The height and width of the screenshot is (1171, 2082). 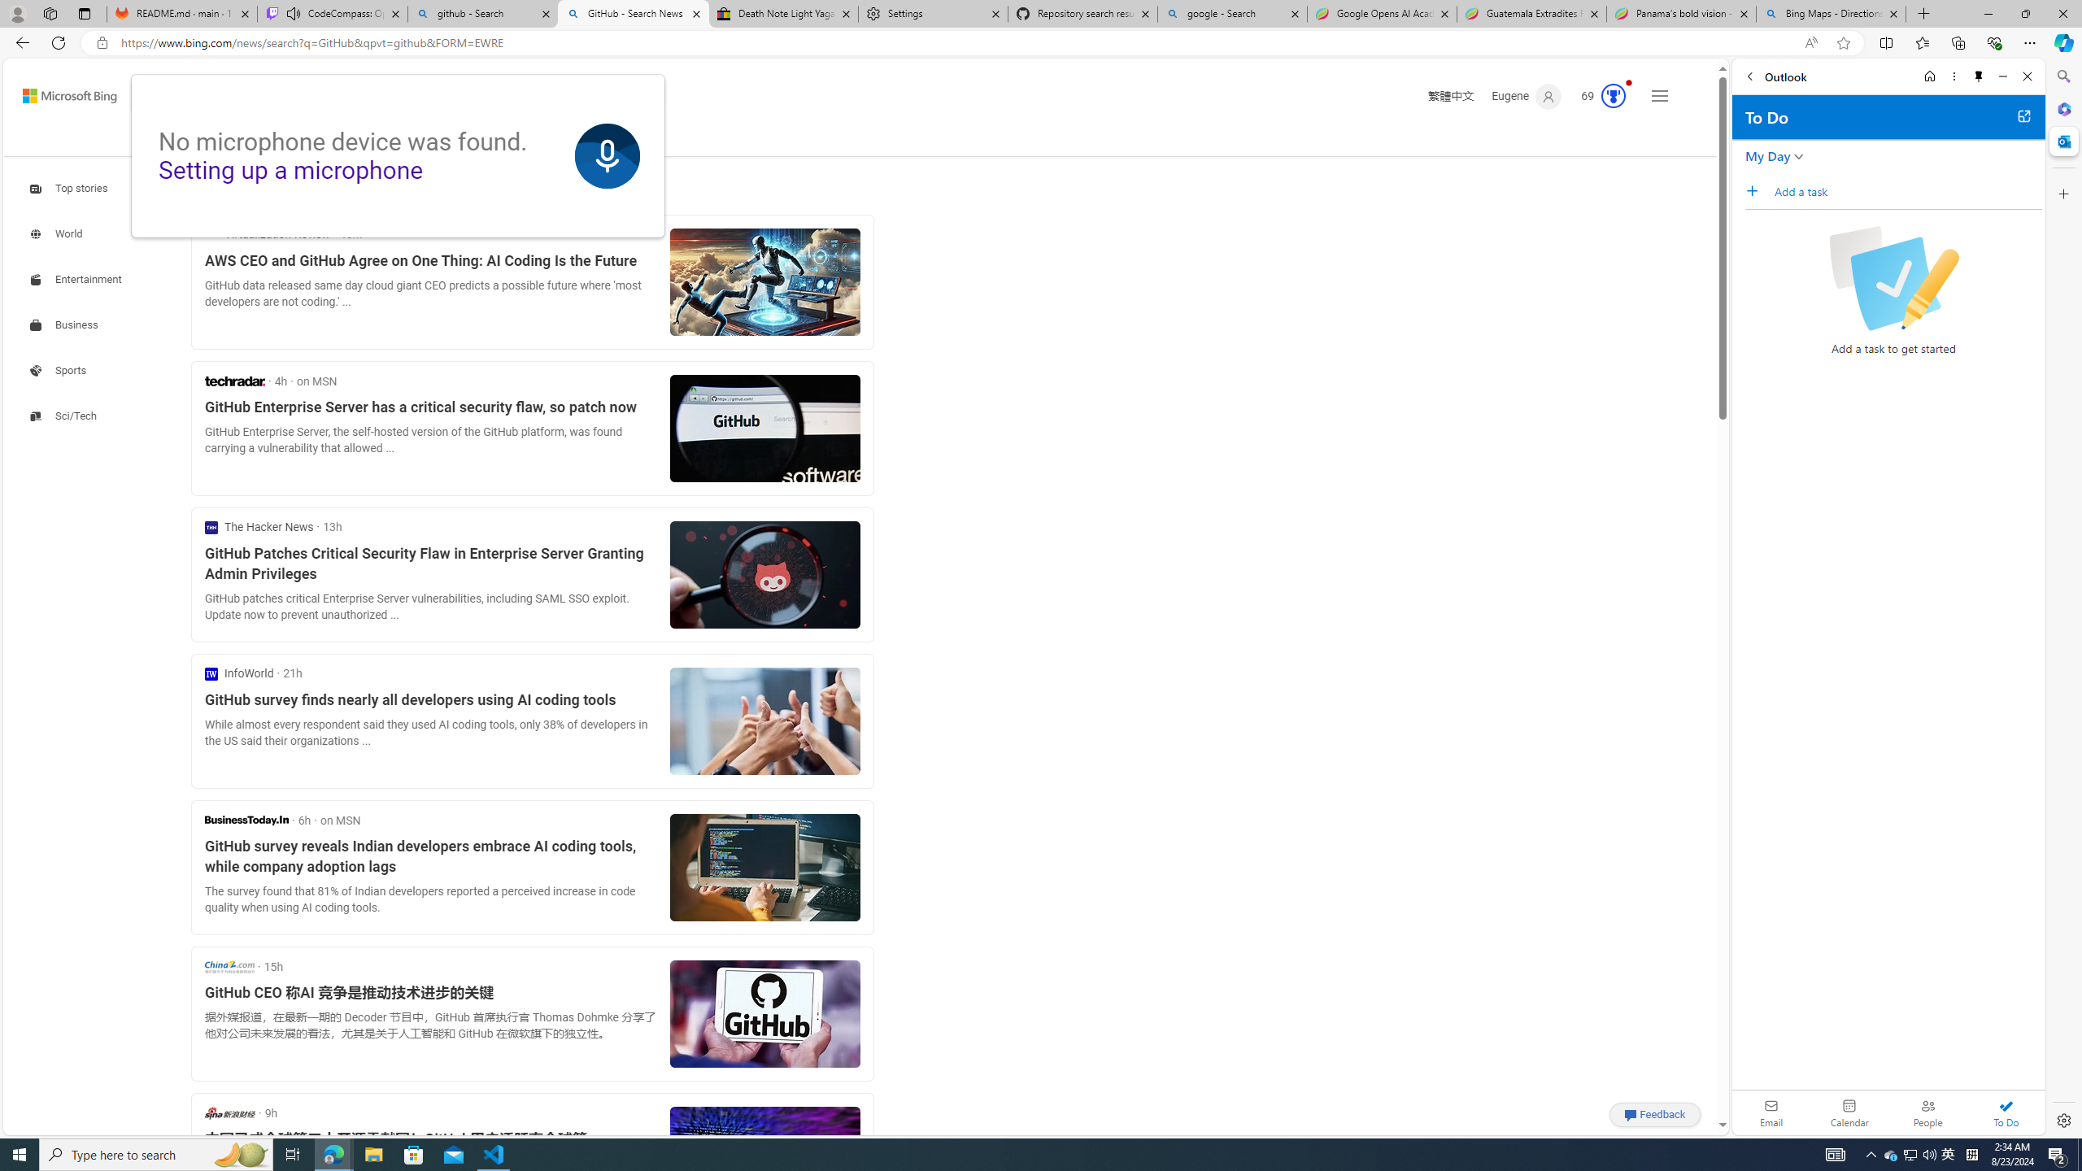 What do you see at coordinates (2006, 1112) in the screenshot?
I see `To Do` at bounding box center [2006, 1112].